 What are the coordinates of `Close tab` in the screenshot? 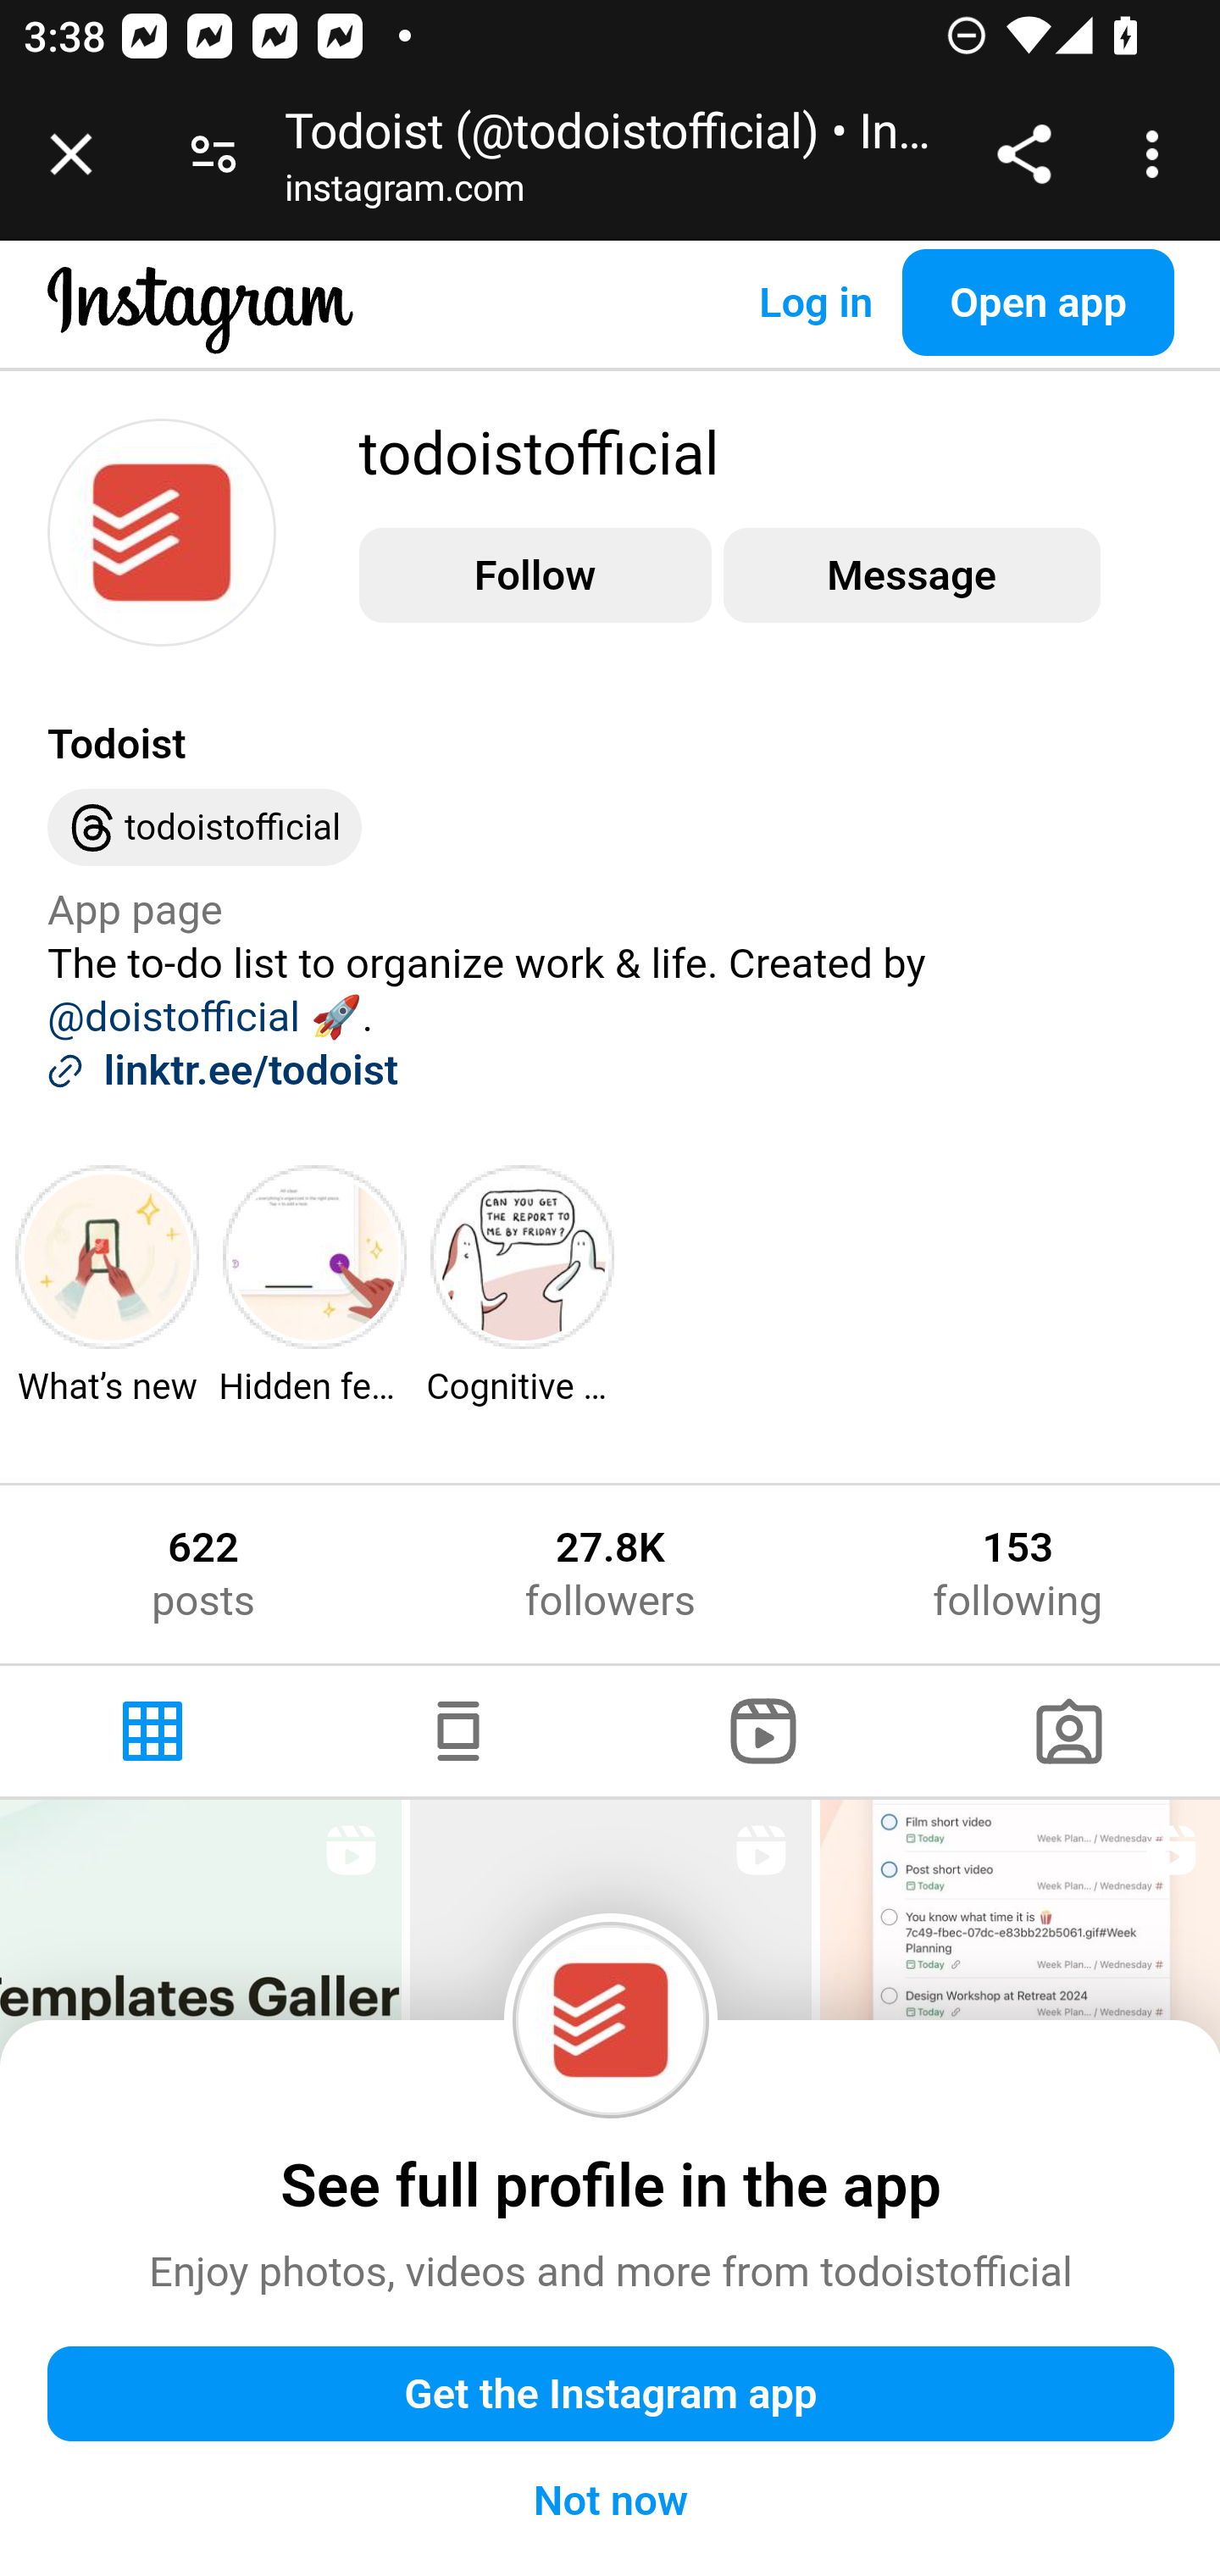 It's located at (71, 154).